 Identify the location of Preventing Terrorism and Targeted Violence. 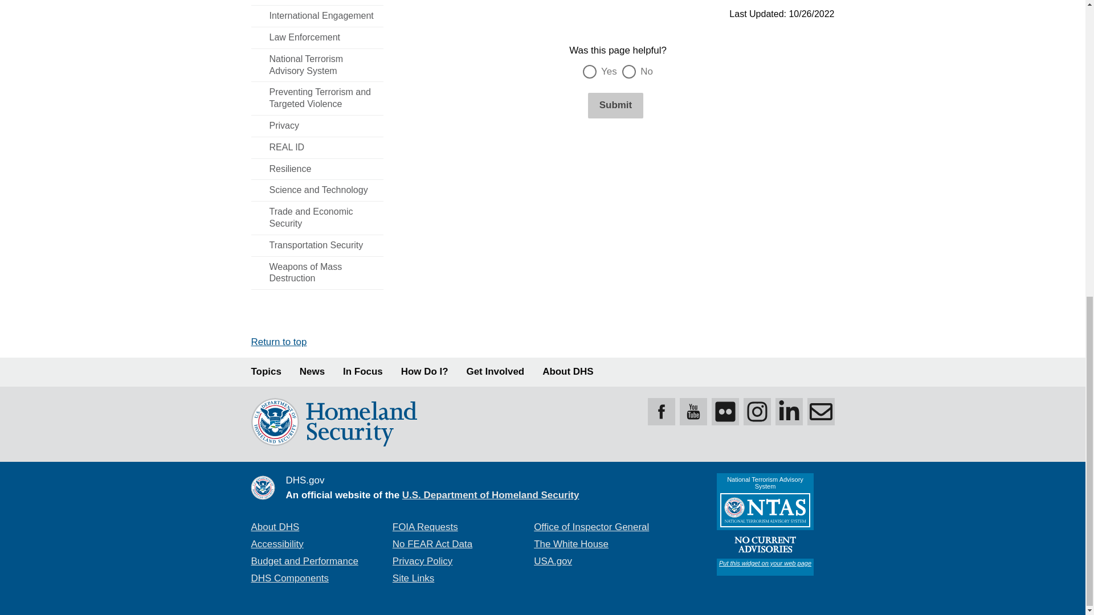
(317, 98).